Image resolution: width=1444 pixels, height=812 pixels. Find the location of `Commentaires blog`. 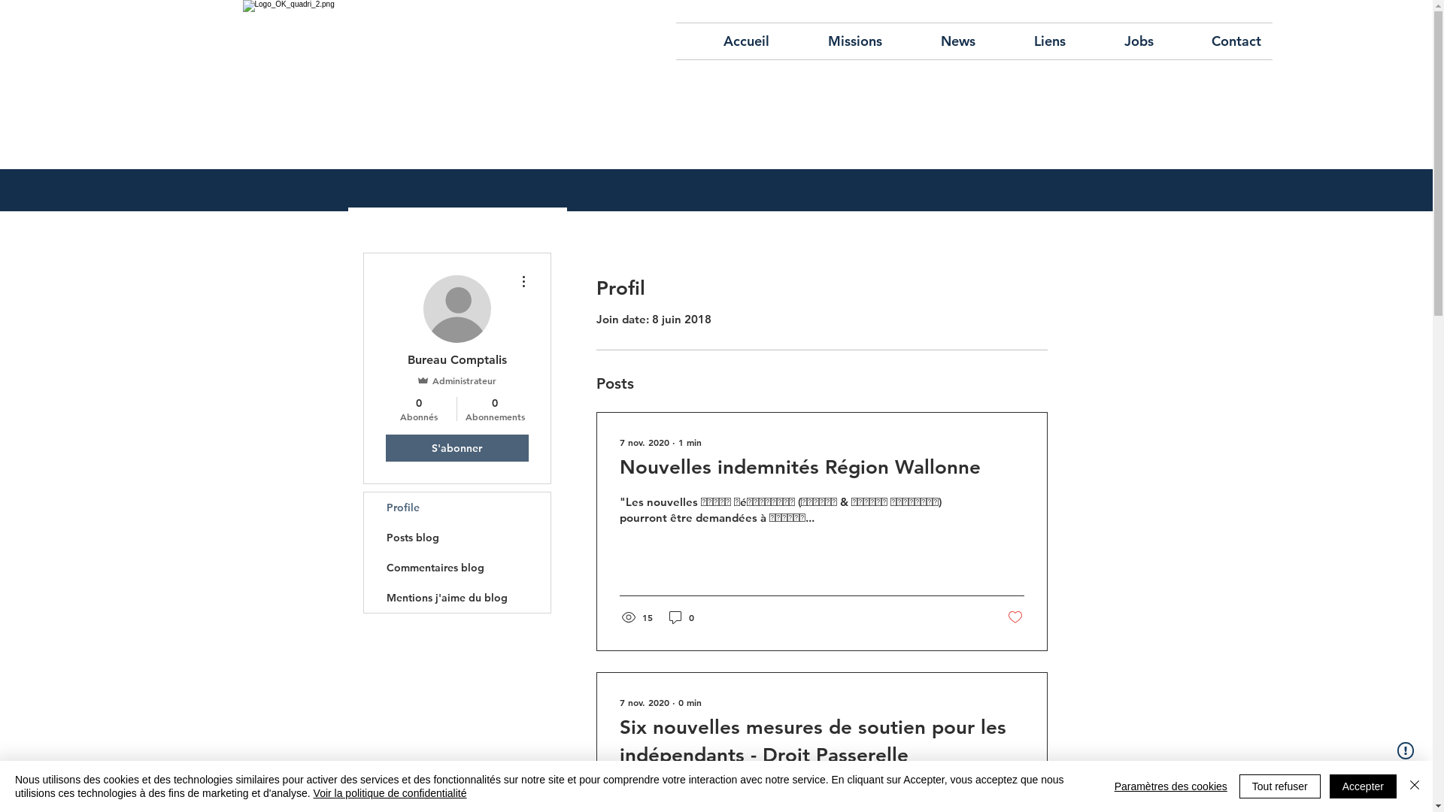

Commentaires blog is located at coordinates (457, 568).